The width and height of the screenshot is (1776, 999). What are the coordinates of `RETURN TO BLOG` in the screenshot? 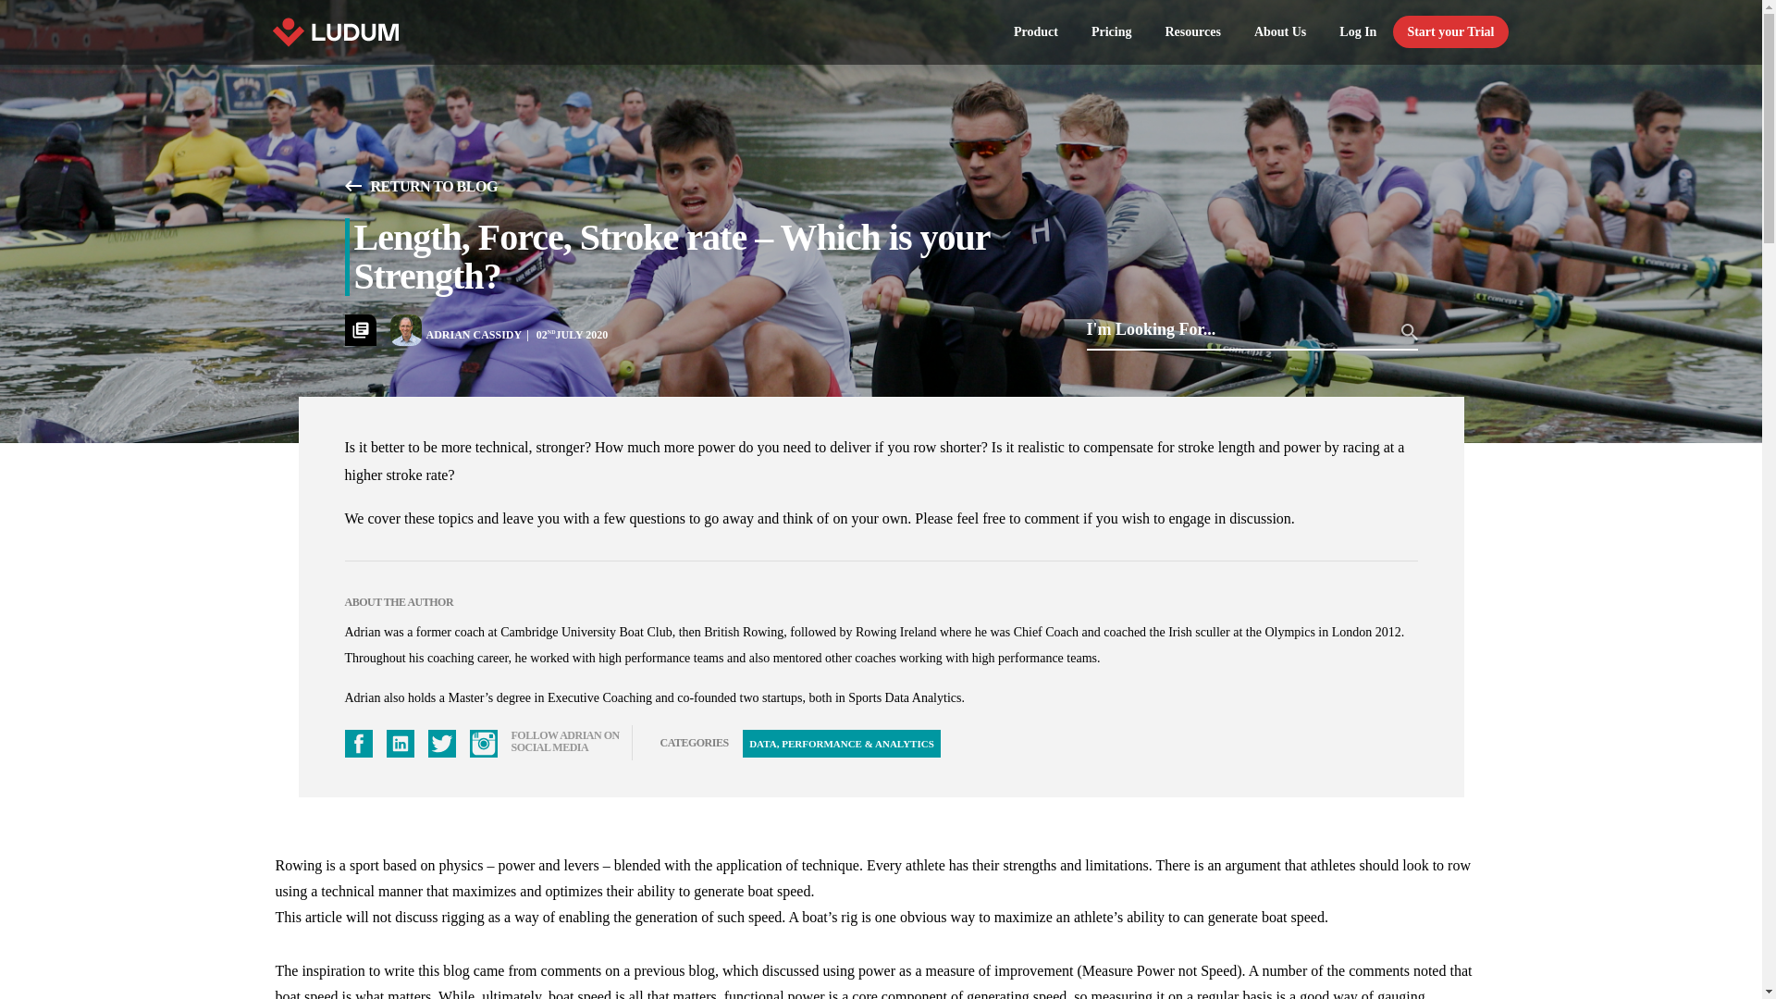 It's located at (420, 187).